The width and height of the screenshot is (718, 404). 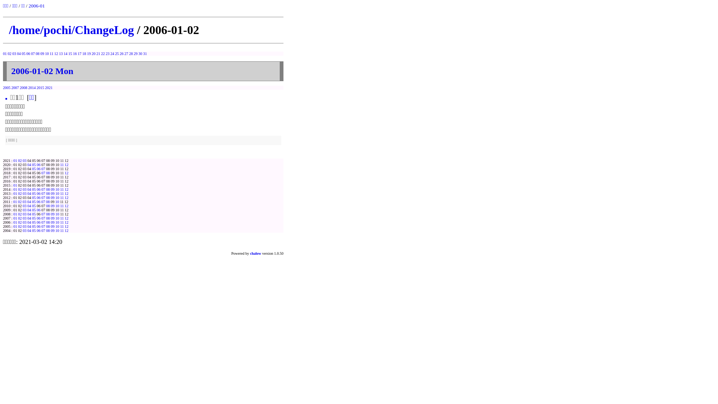 I want to click on 04, so click(x=29, y=230).